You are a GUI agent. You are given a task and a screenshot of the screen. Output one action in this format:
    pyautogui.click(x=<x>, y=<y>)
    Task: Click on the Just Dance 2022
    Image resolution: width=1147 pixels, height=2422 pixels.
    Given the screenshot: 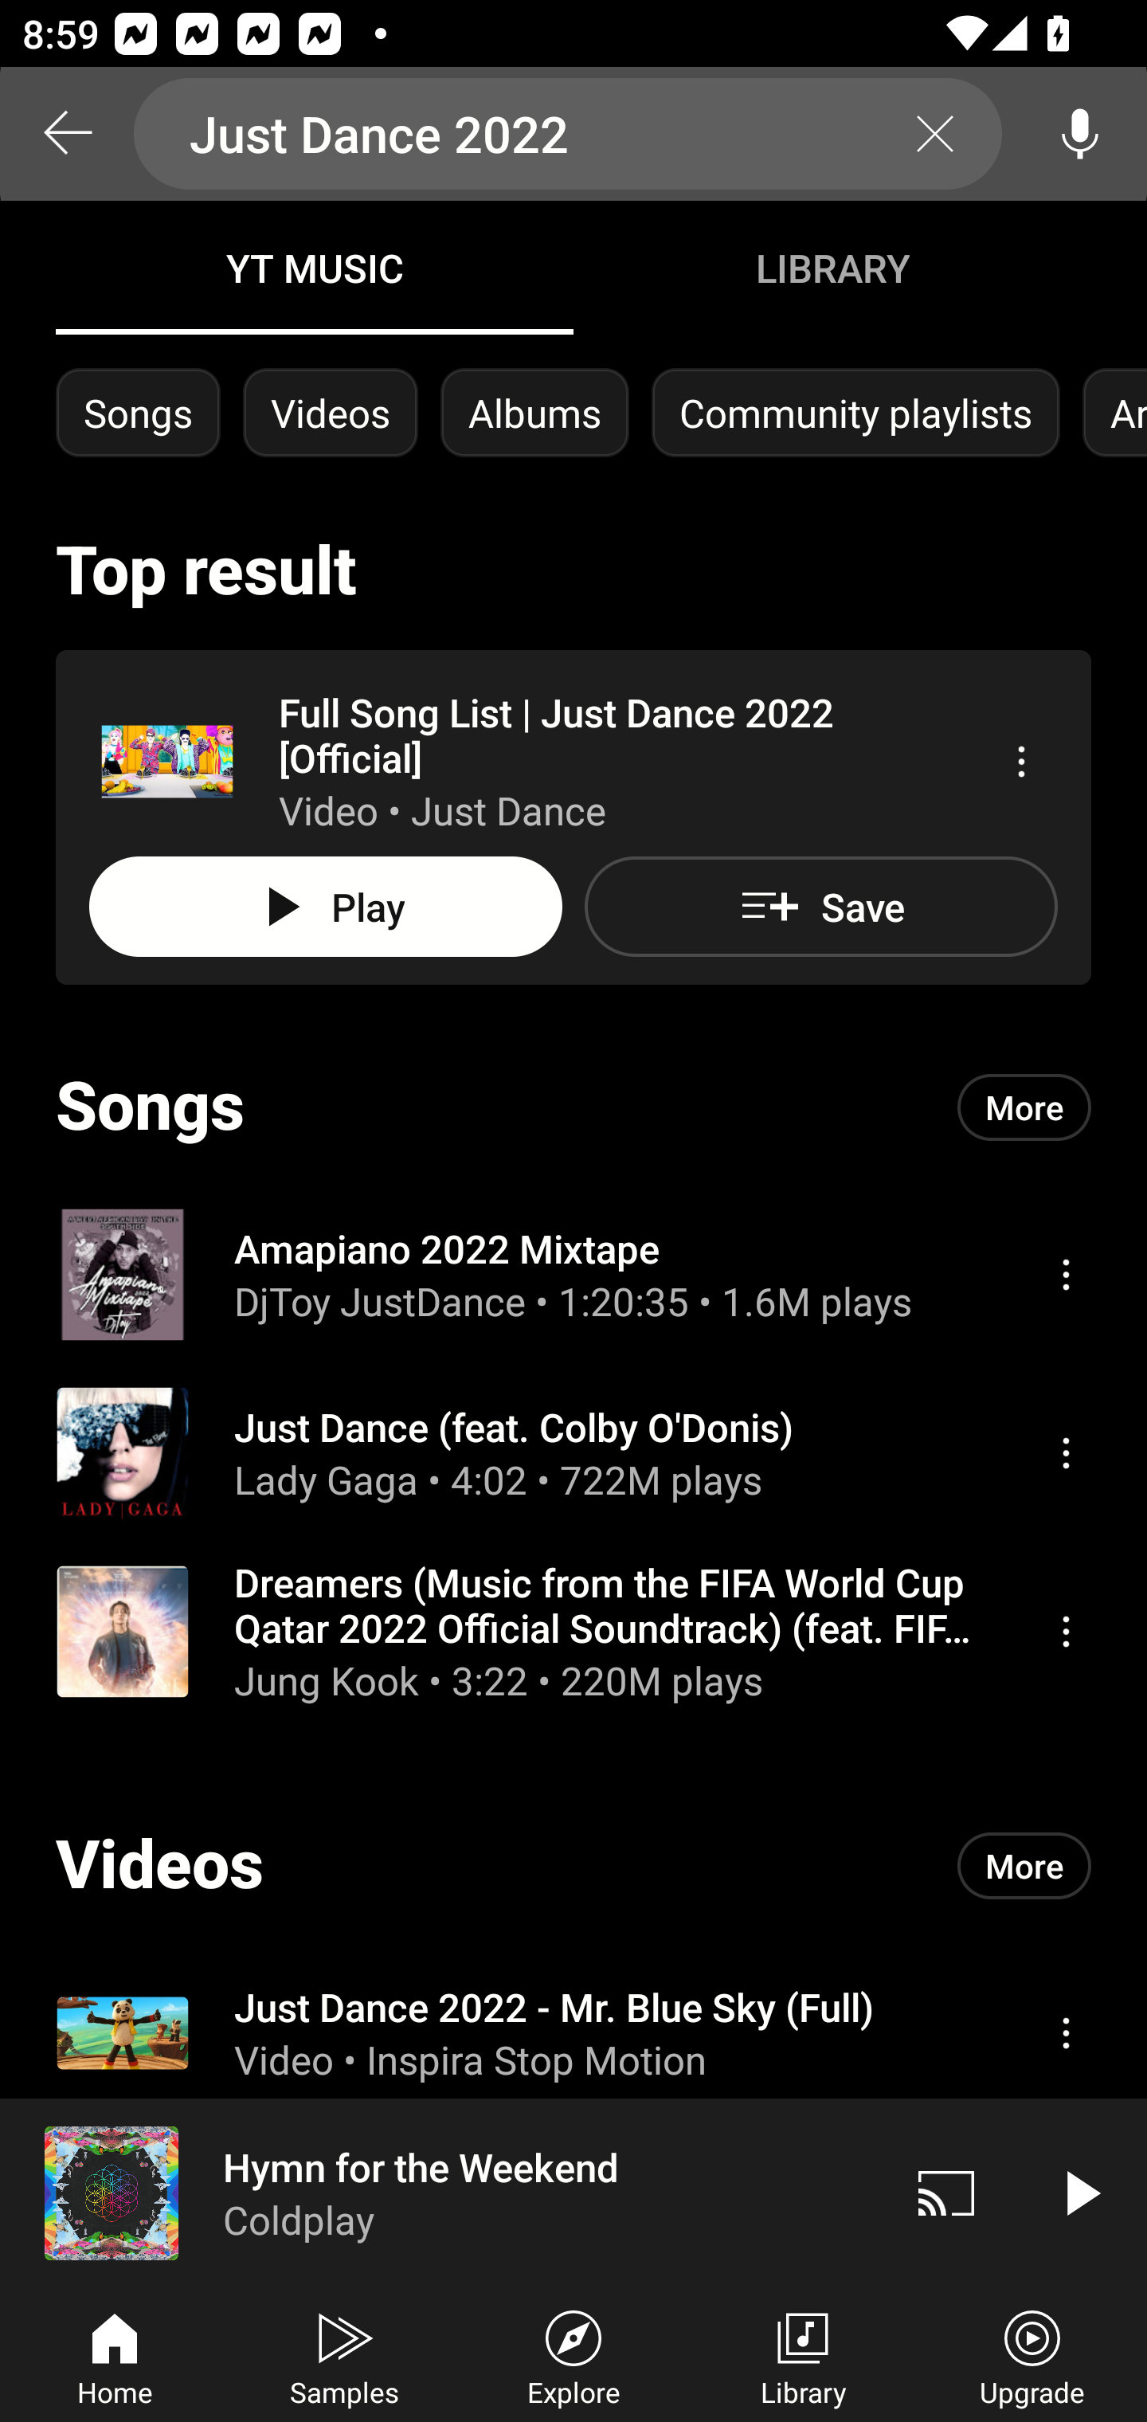 What is the action you would take?
    pyautogui.click(x=568, y=134)
    